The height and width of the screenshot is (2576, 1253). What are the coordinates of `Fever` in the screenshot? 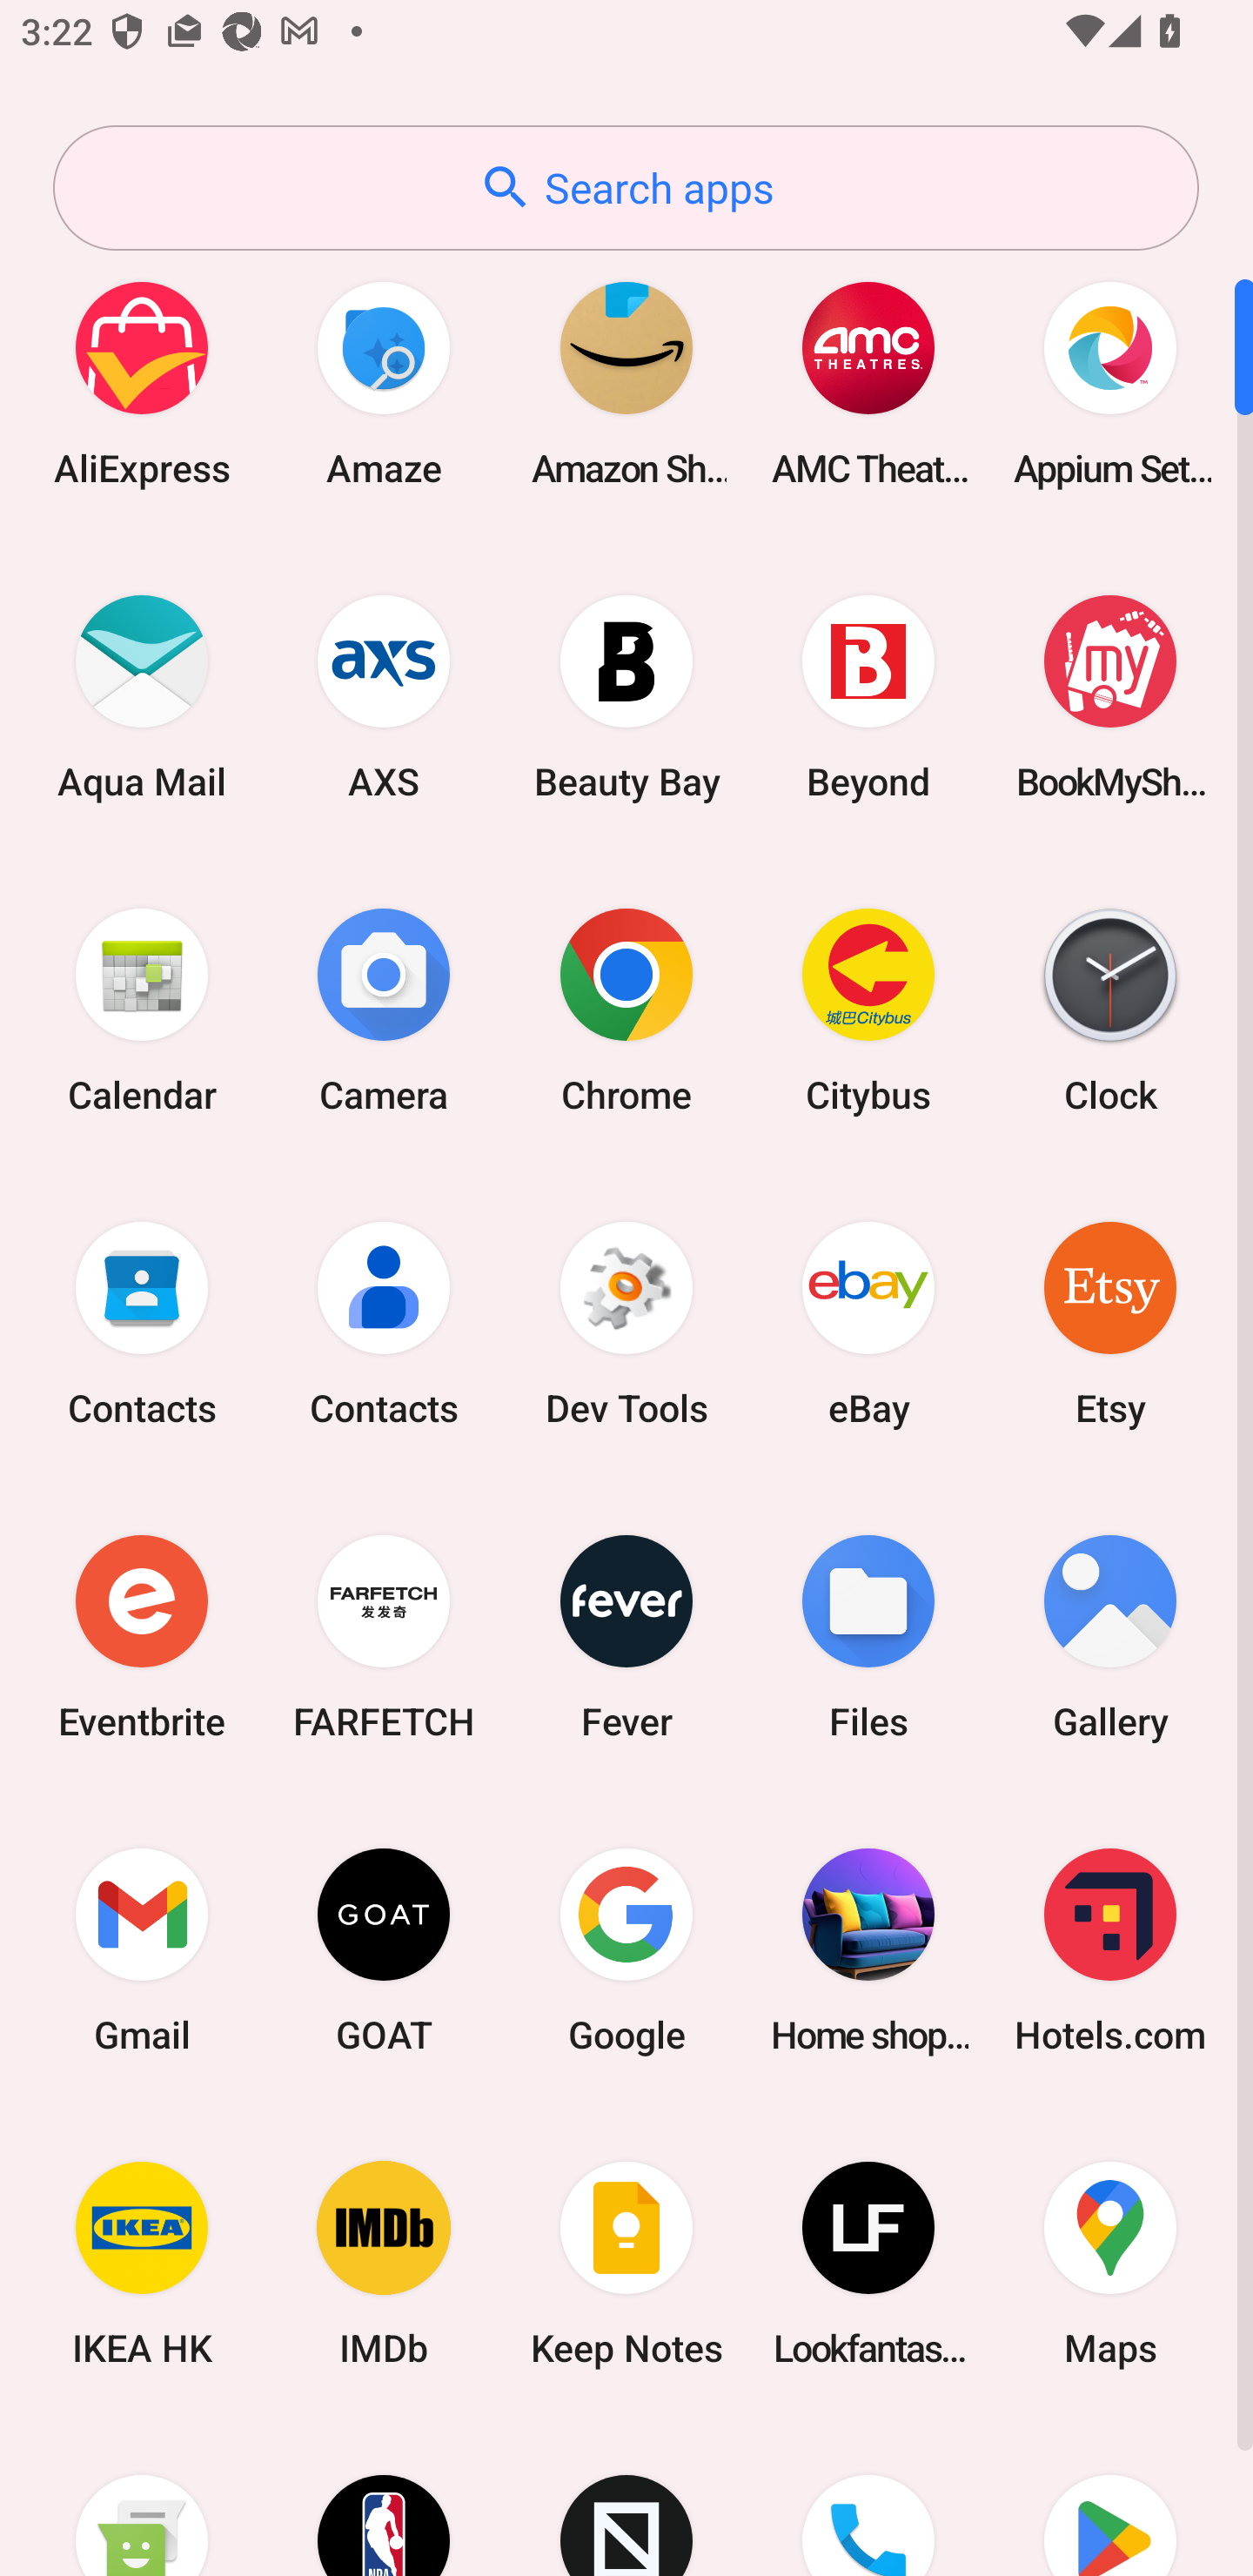 It's located at (626, 1636).